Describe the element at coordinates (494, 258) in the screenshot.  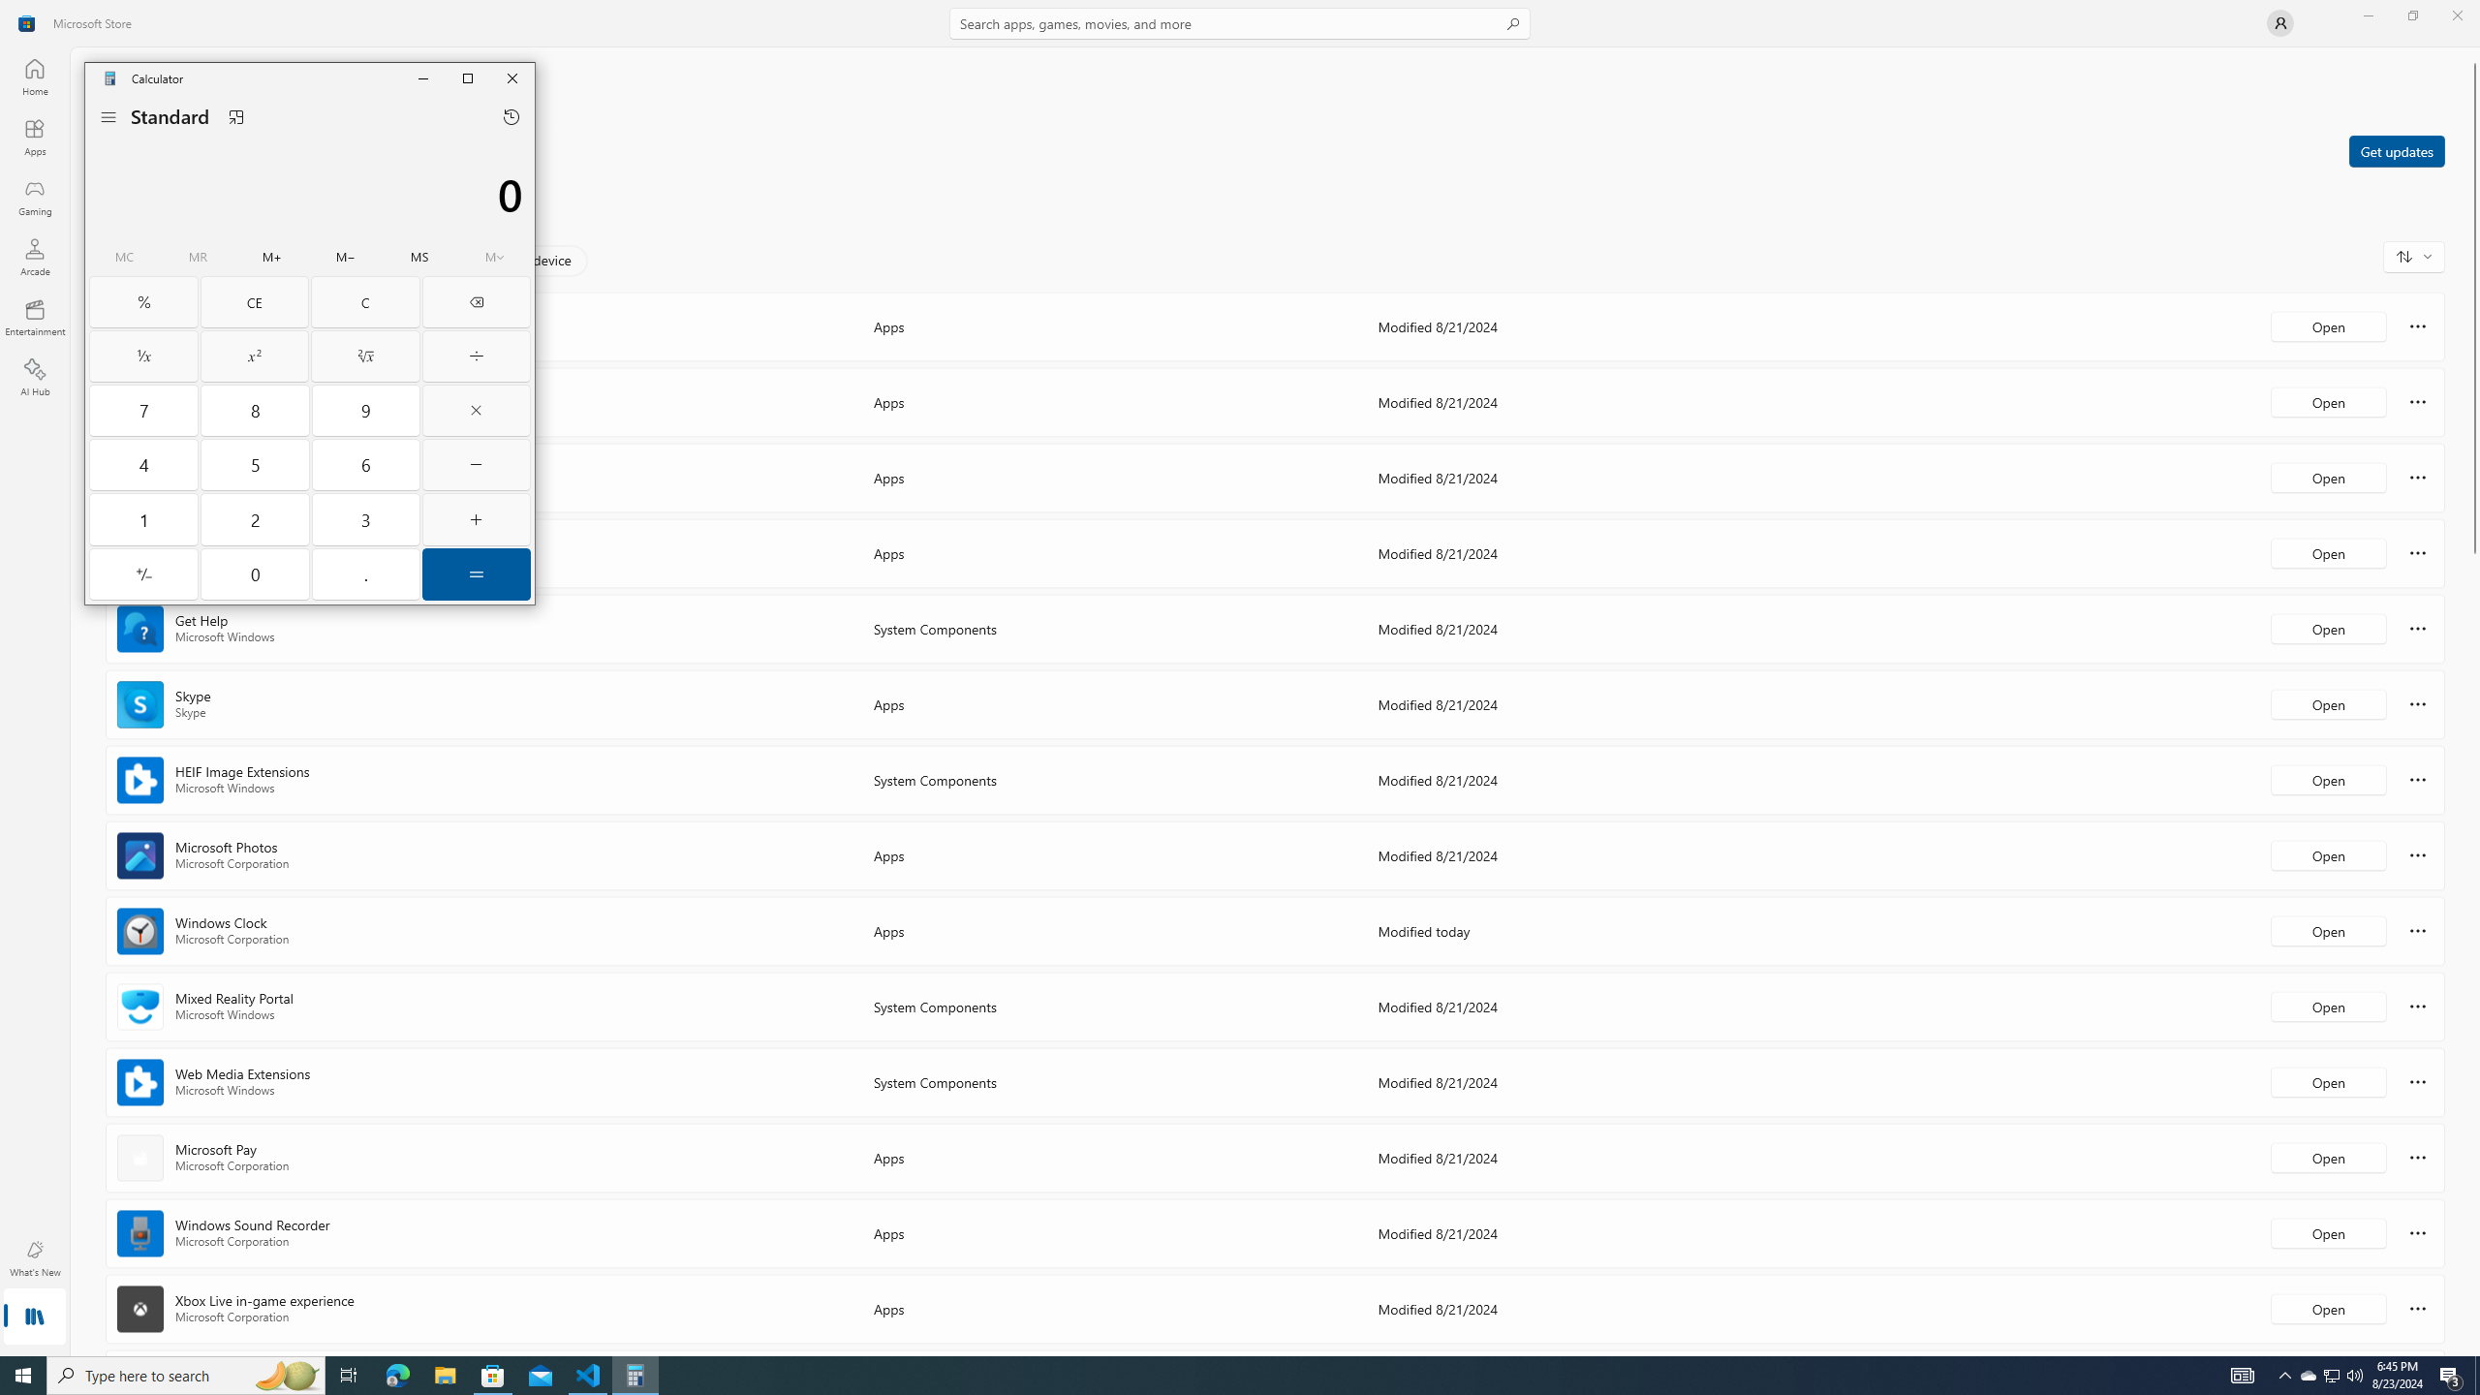
I see `Open memory flyout` at that location.